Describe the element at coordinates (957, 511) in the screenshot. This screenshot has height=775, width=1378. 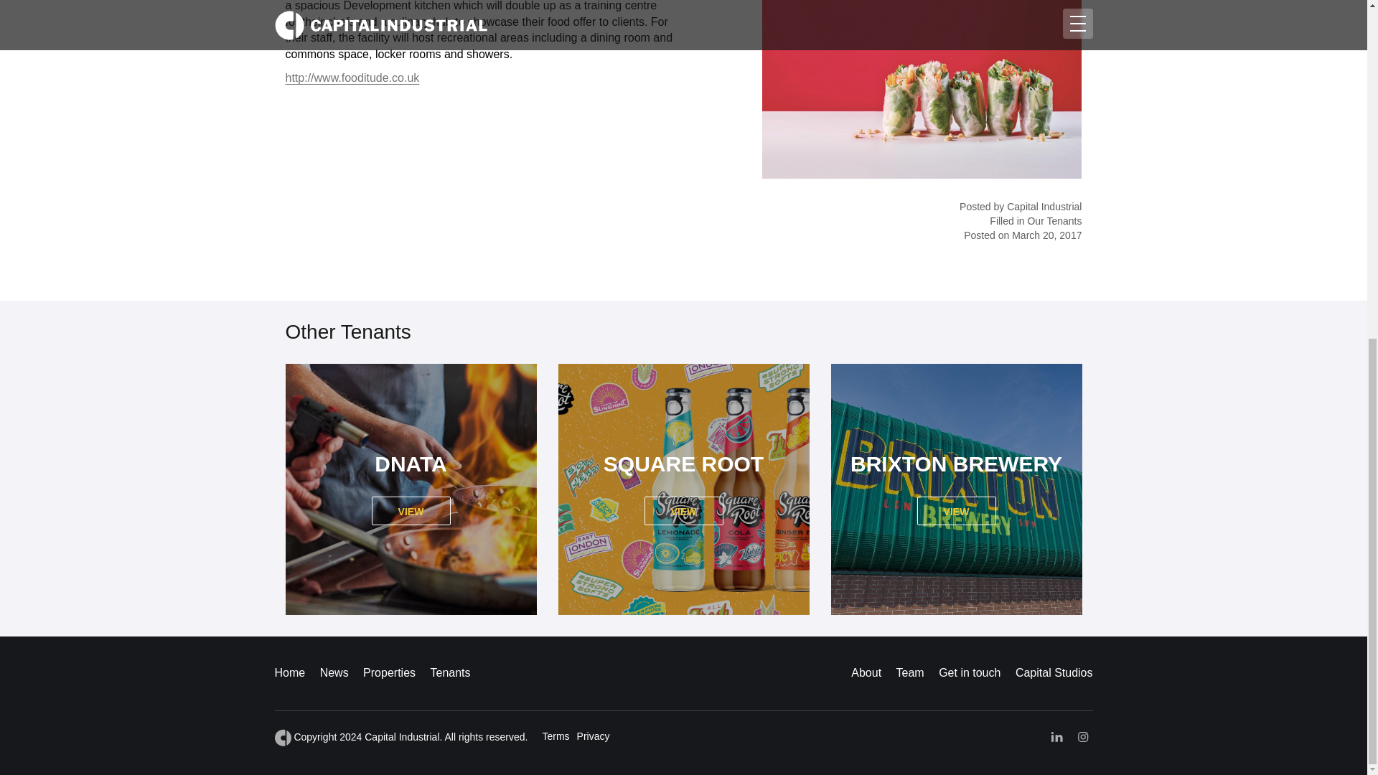
I see `See Fooditude` at that location.